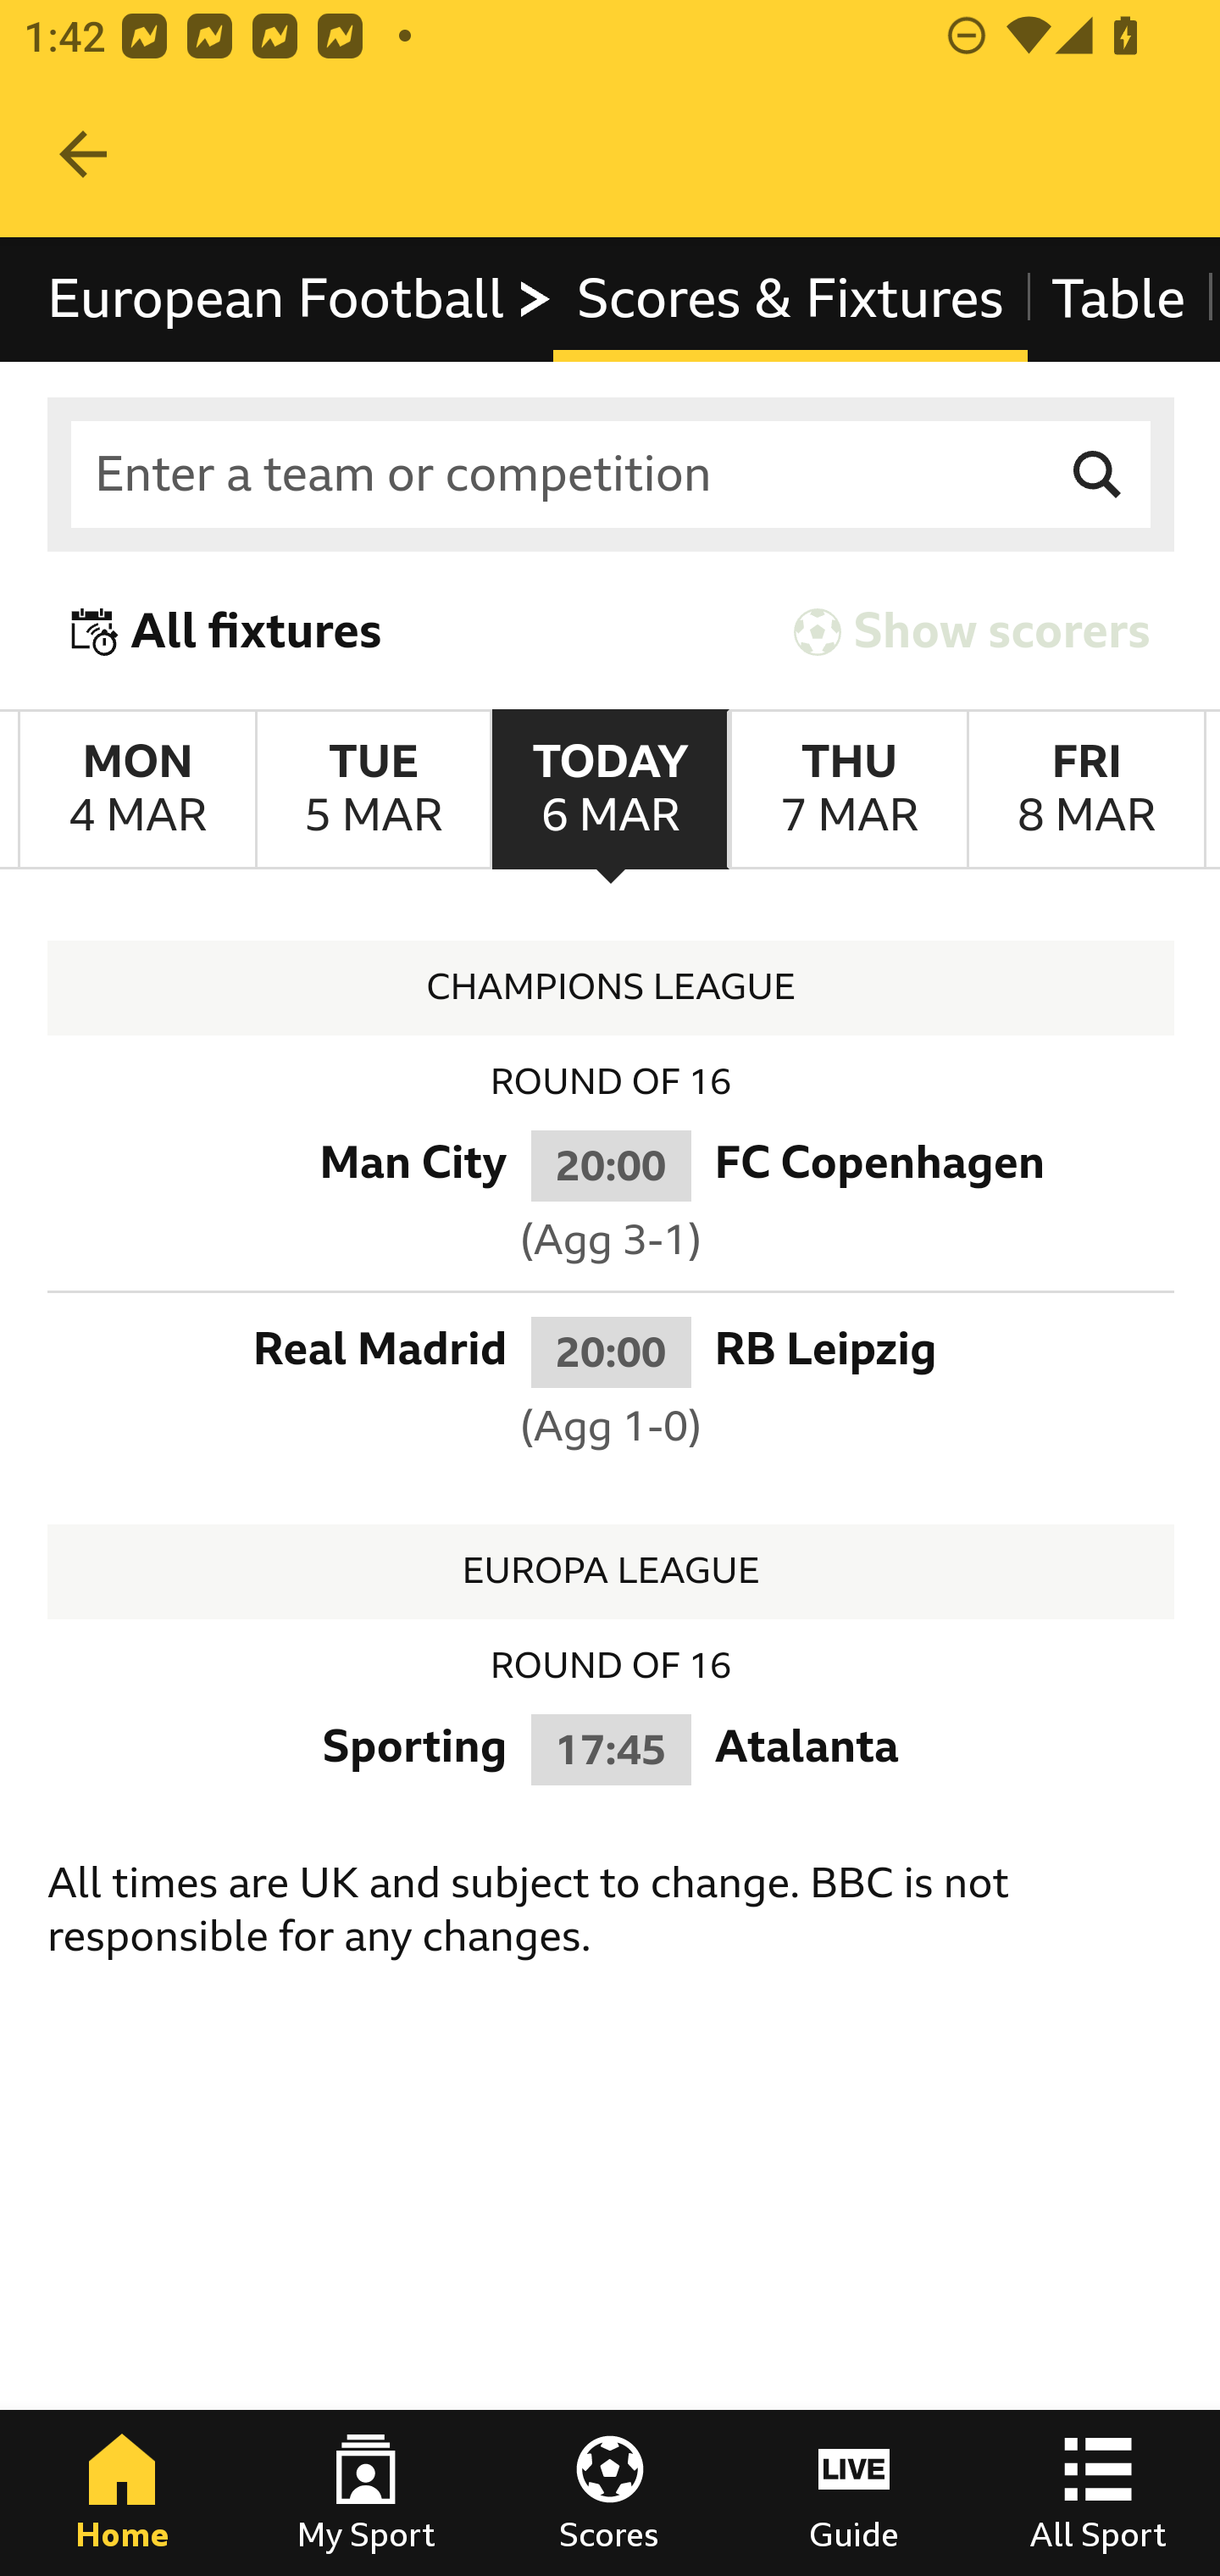 Image resolution: width=1220 pixels, height=2576 pixels. What do you see at coordinates (854, 2493) in the screenshot?
I see `Guide` at bounding box center [854, 2493].